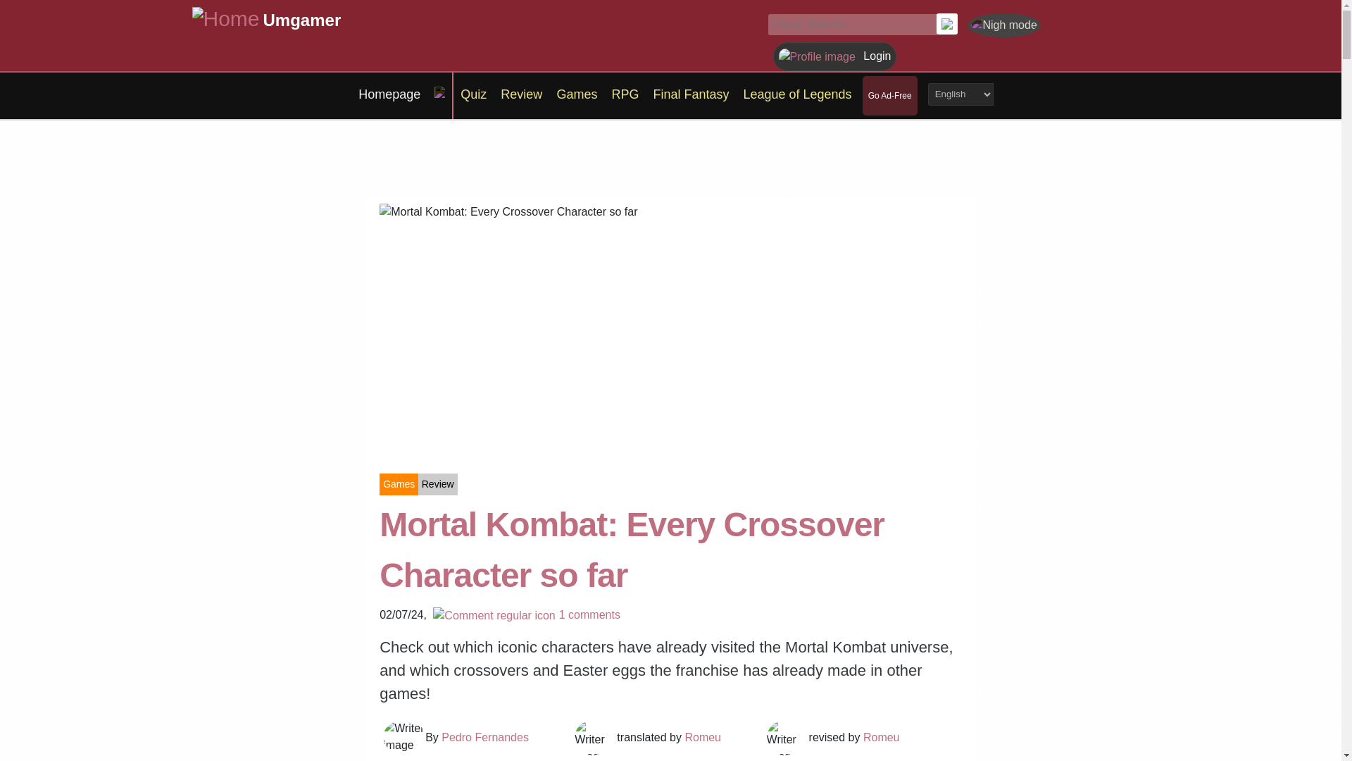 The height and width of the screenshot is (761, 1352). I want to click on Games, so click(399, 484).